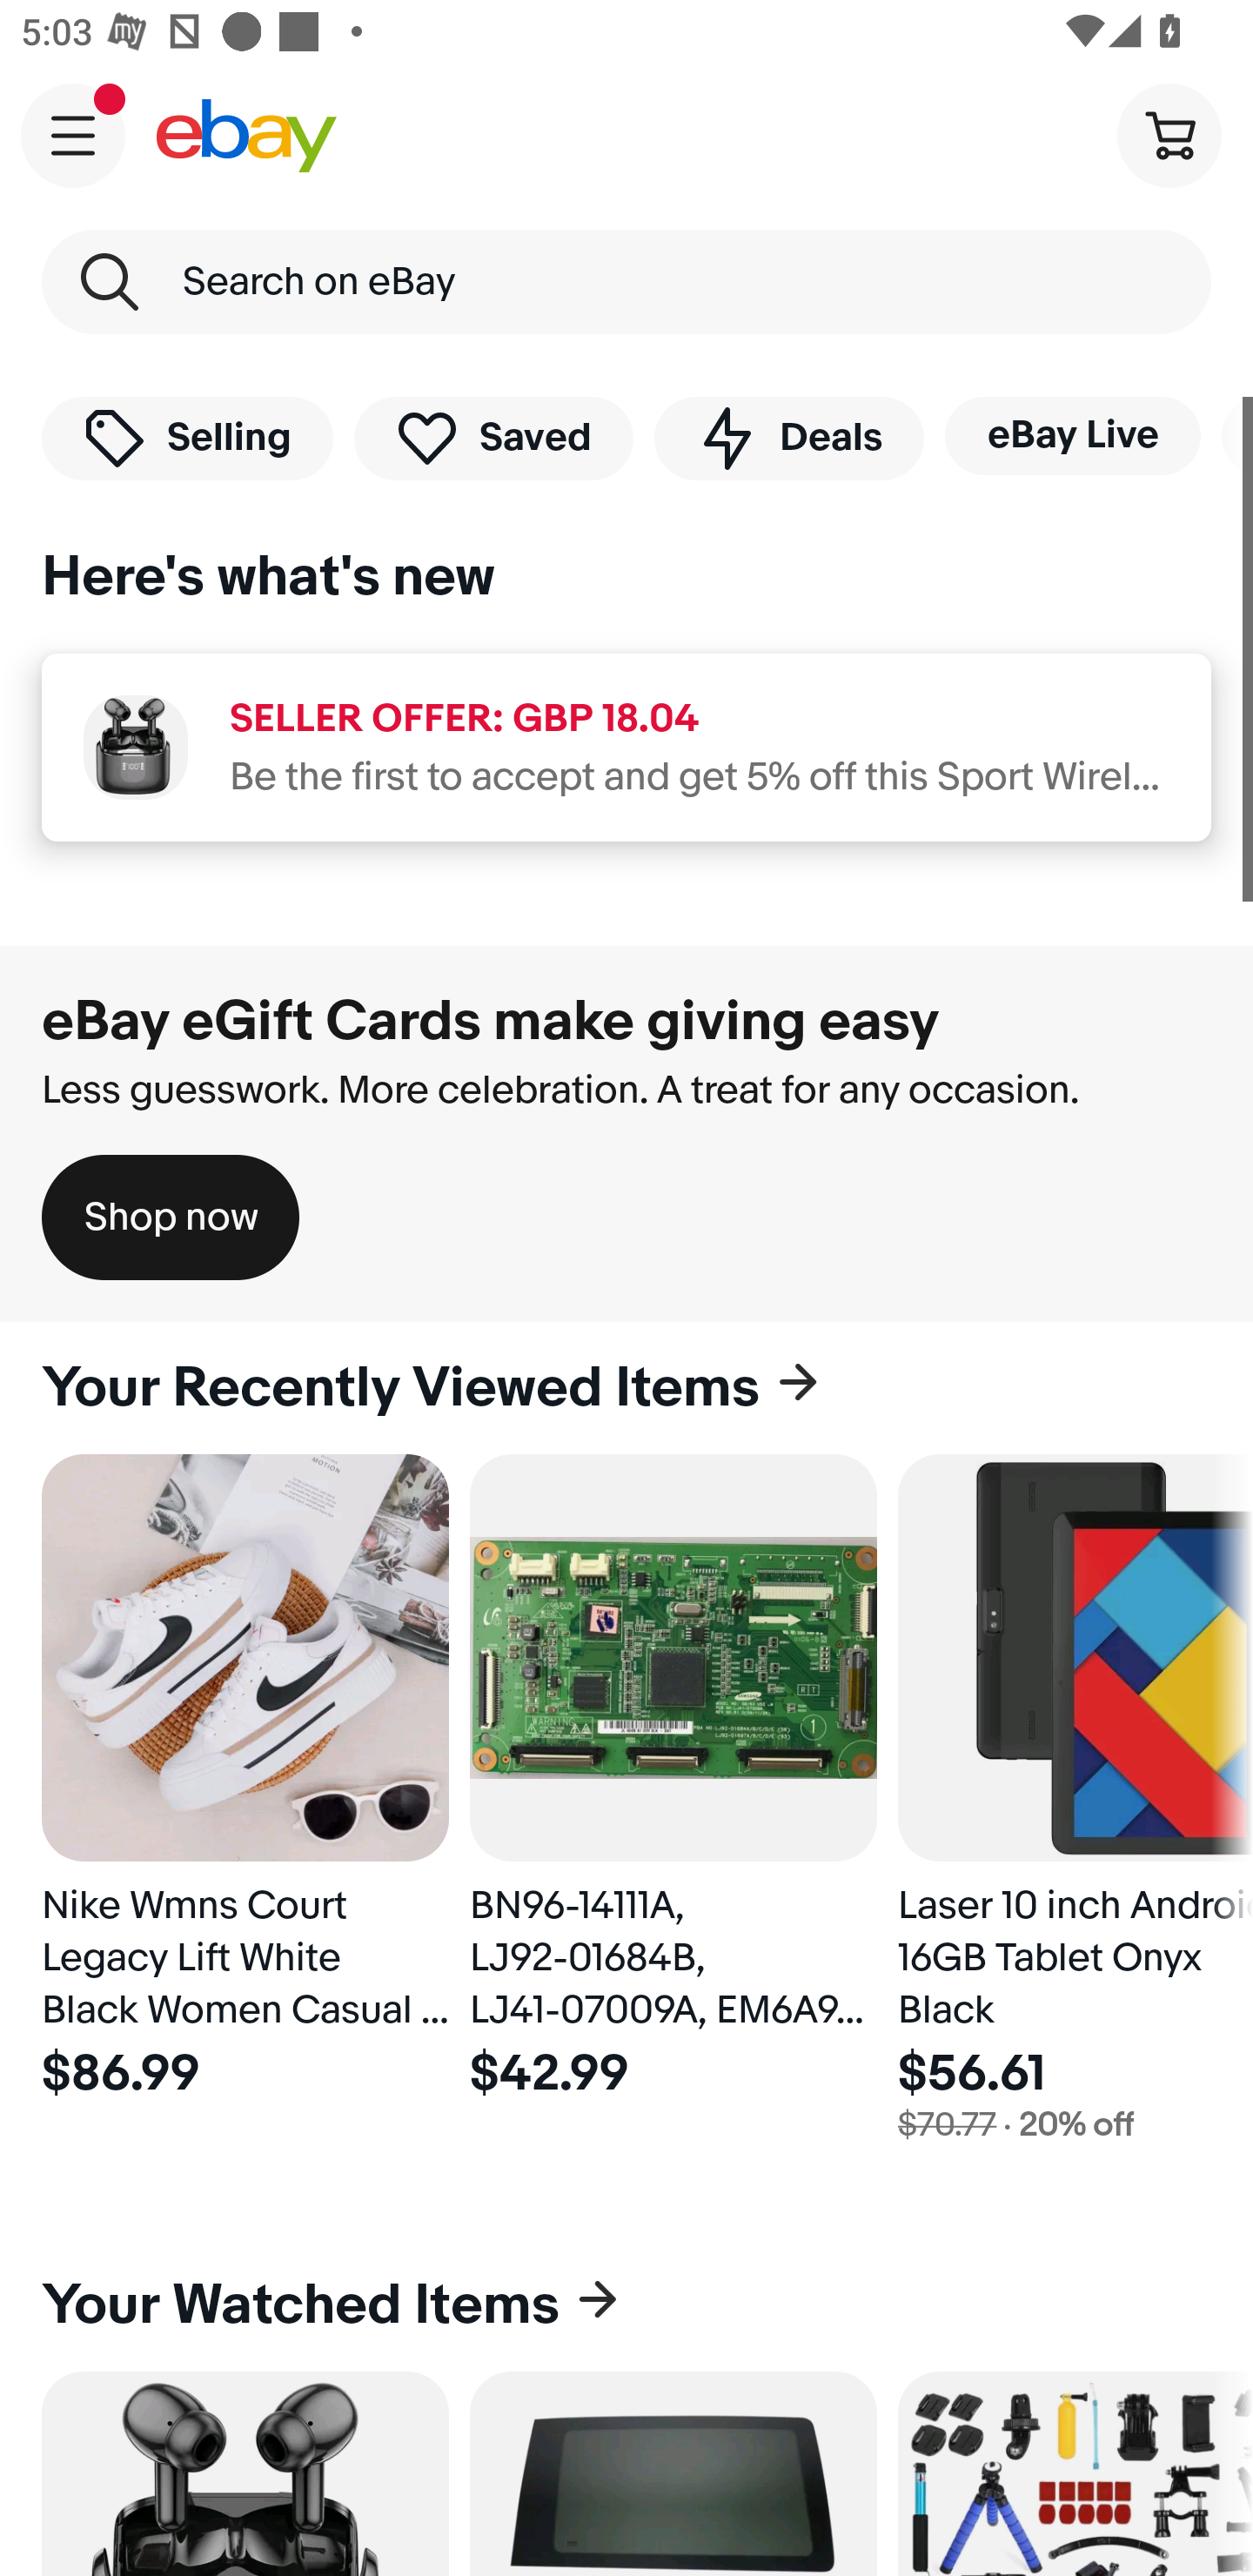 The width and height of the screenshot is (1253, 2576). What do you see at coordinates (1169, 134) in the screenshot?
I see `Cart button shopping cart` at bounding box center [1169, 134].